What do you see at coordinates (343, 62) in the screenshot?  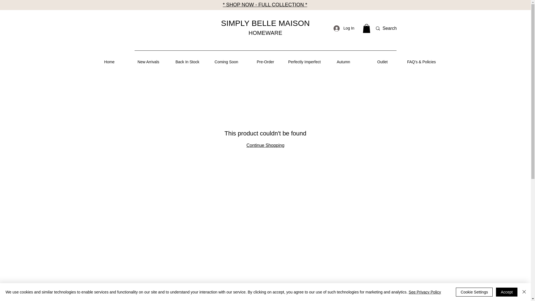 I see `Autumn` at bounding box center [343, 62].